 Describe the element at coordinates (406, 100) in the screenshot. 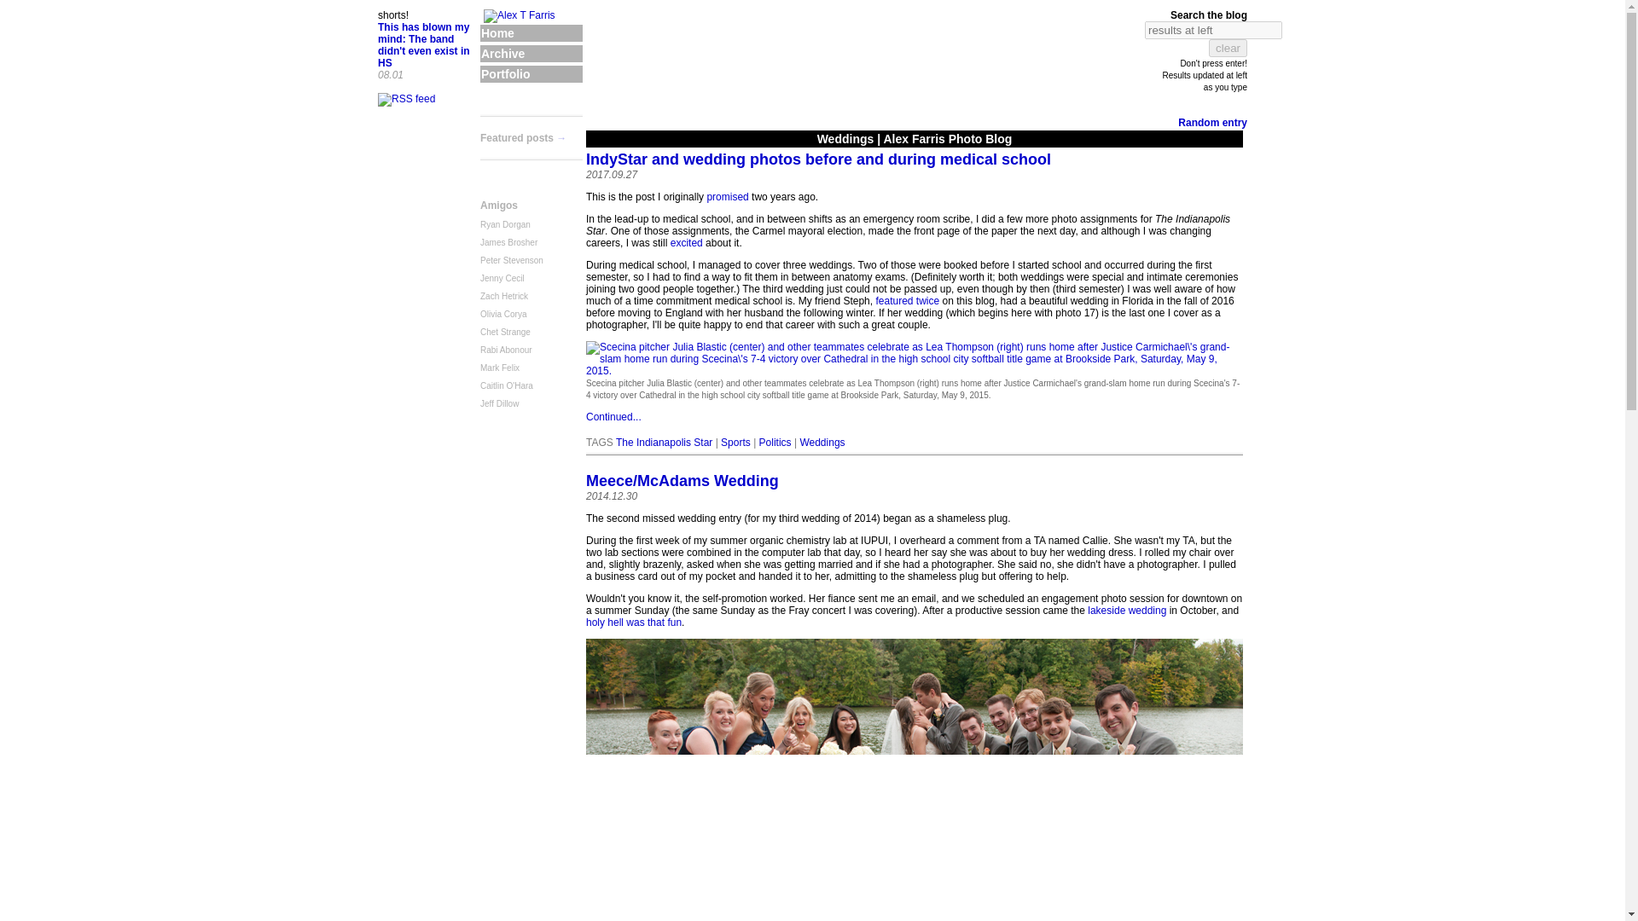

I see `You were a good person, Aaron Swartz.` at that location.